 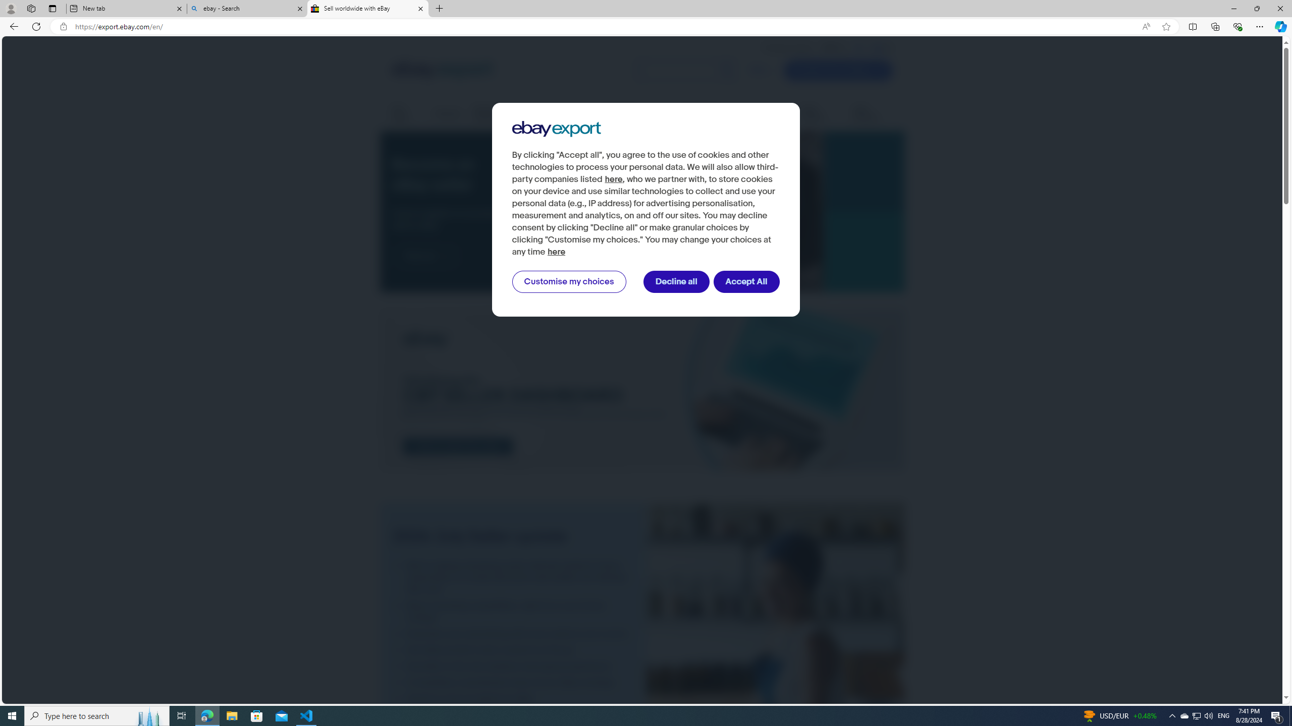 What do you see at coordinates (368, 9) in the screenshot?
I see `Sell worldwide with eBay` at bounding box center [368, 9].